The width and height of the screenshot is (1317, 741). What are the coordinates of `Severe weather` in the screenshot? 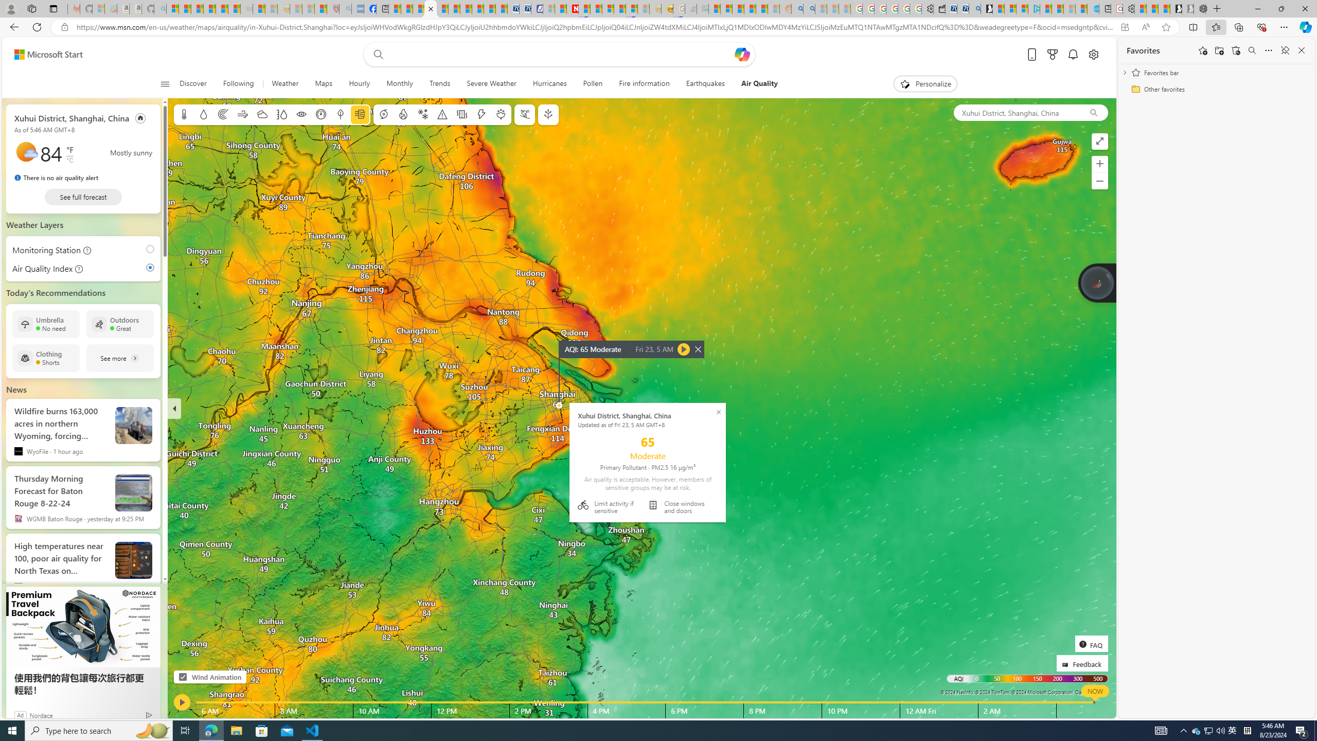 It's located at (442, 114).